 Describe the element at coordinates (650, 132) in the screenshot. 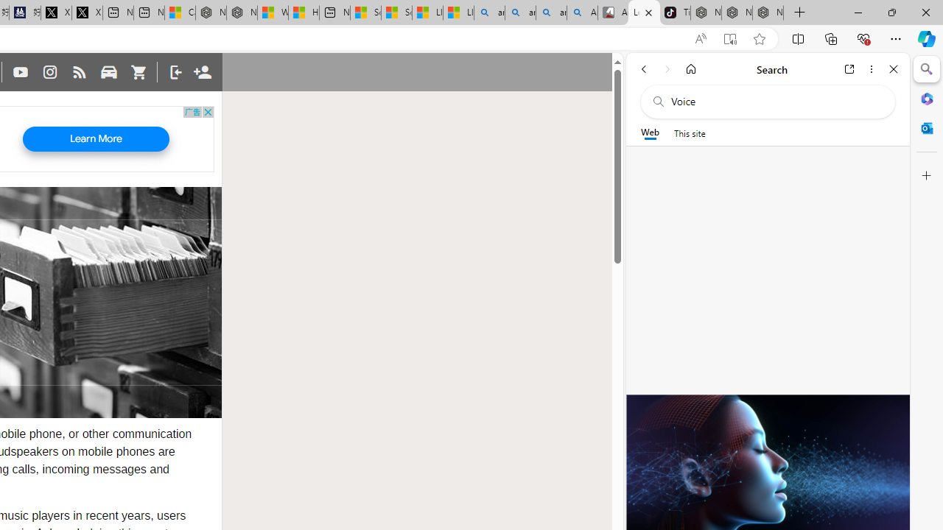

I see `Web scope` at that location.